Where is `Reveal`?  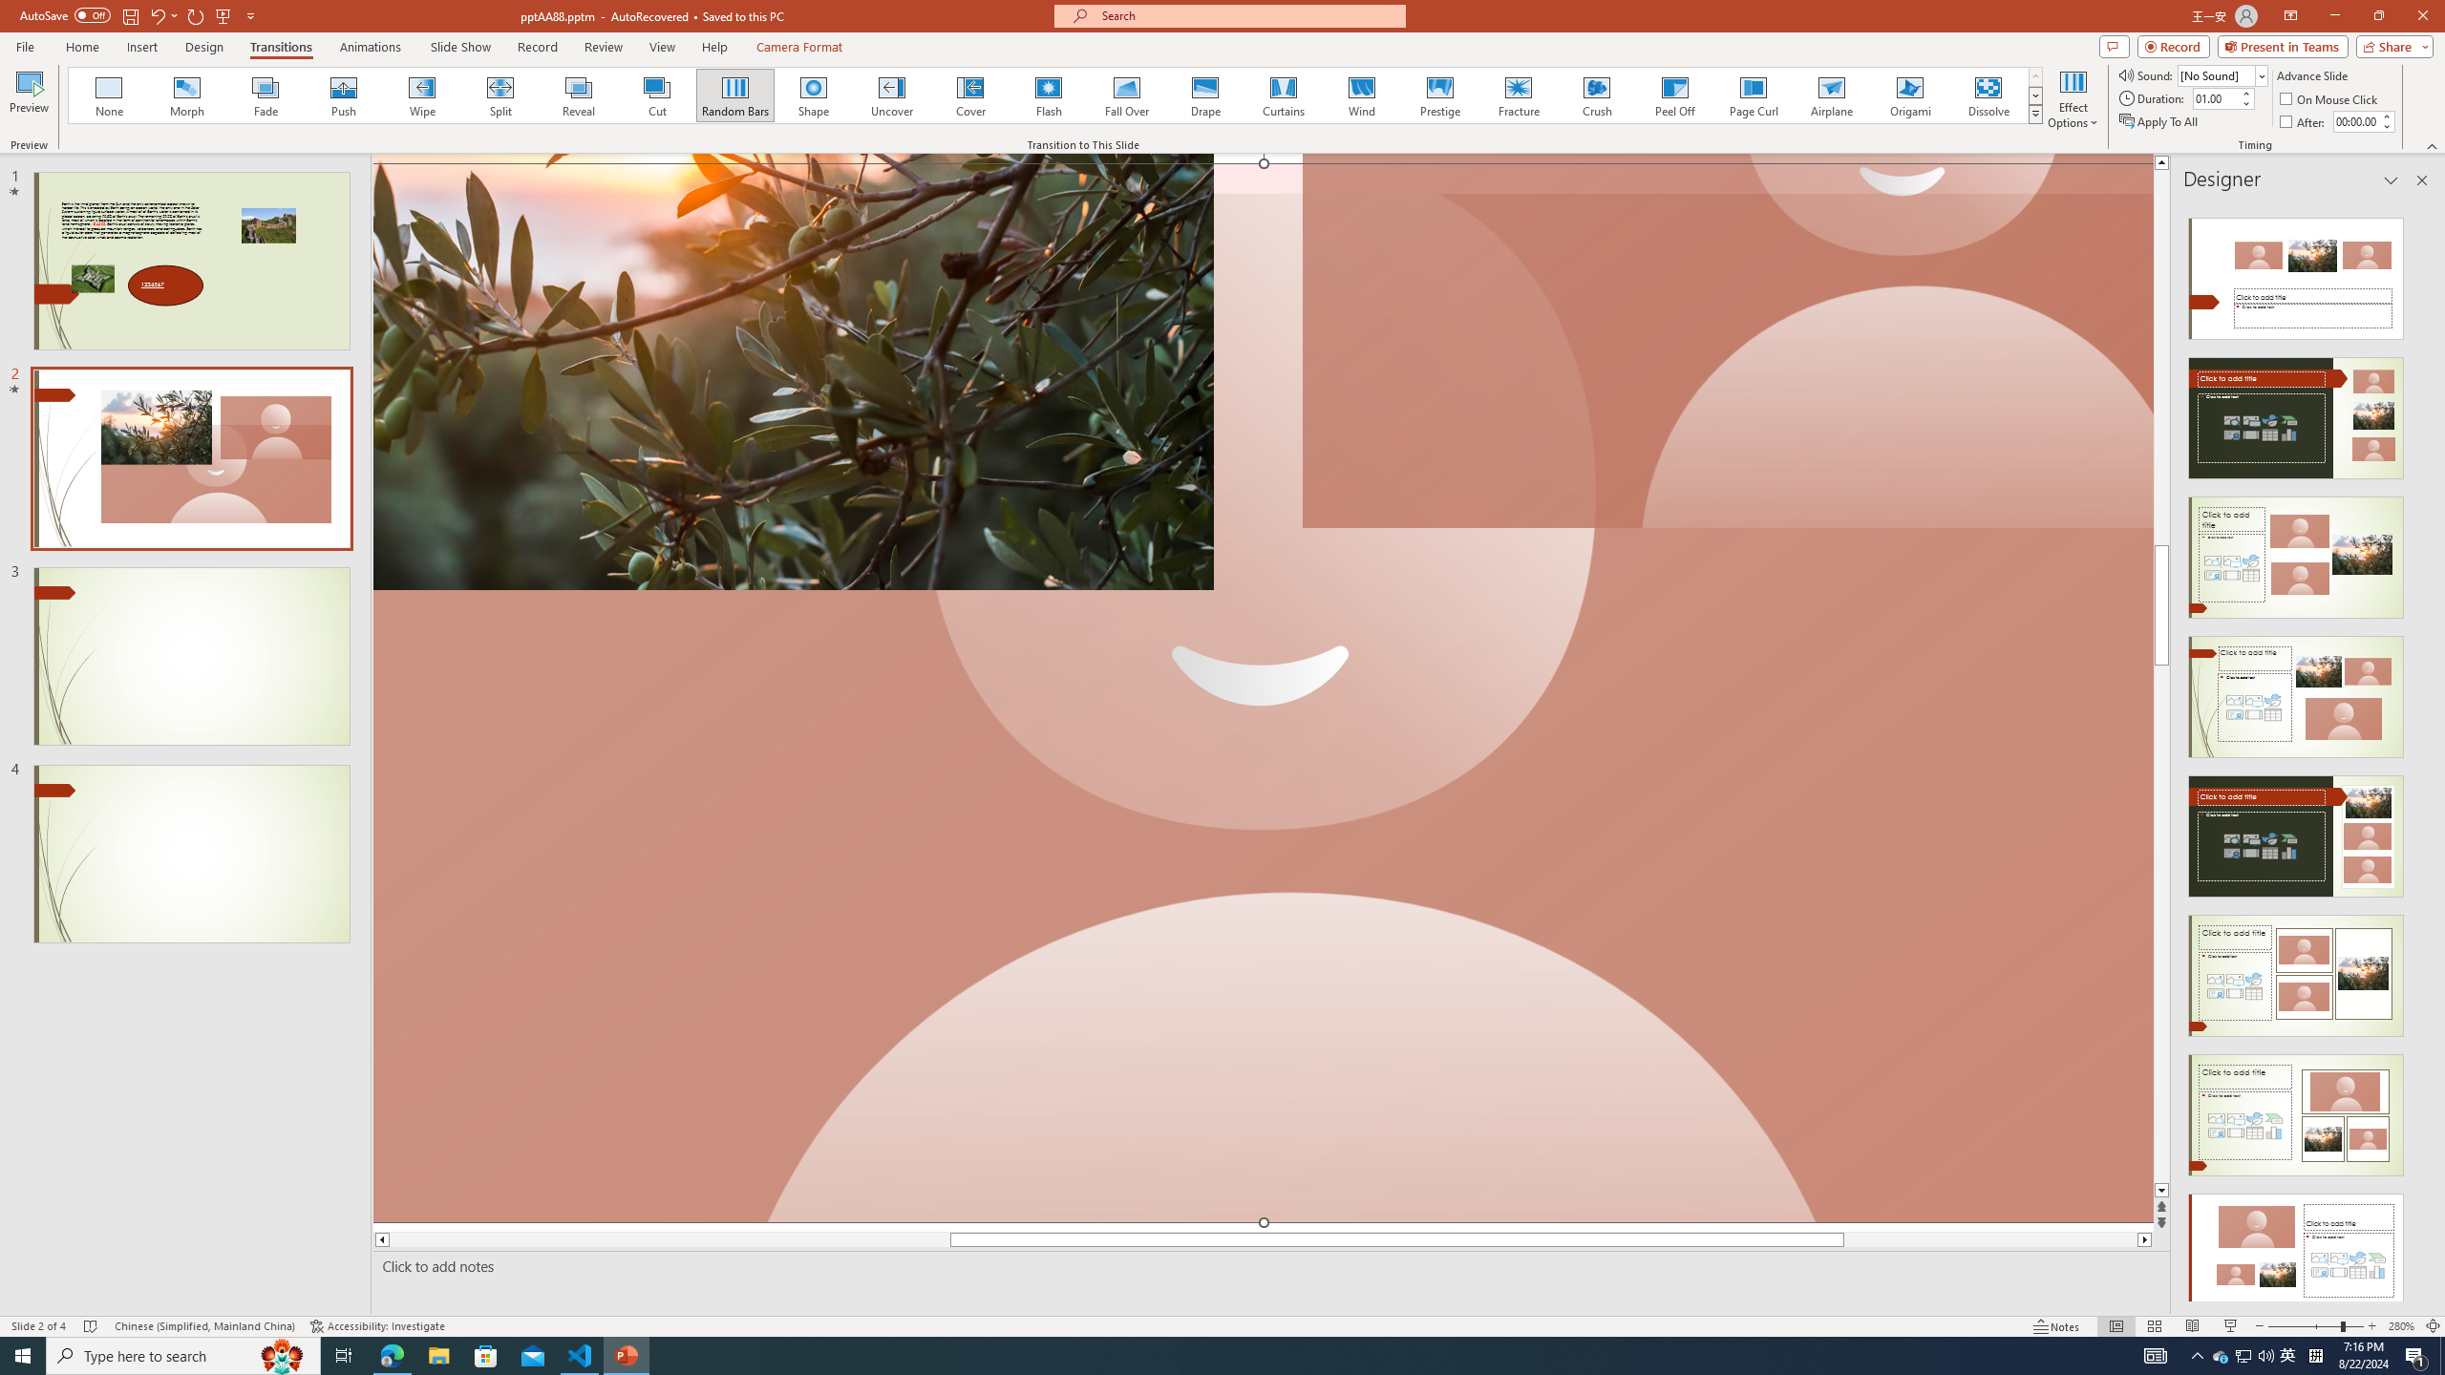 Reveal is located at coordinates (579, 95).